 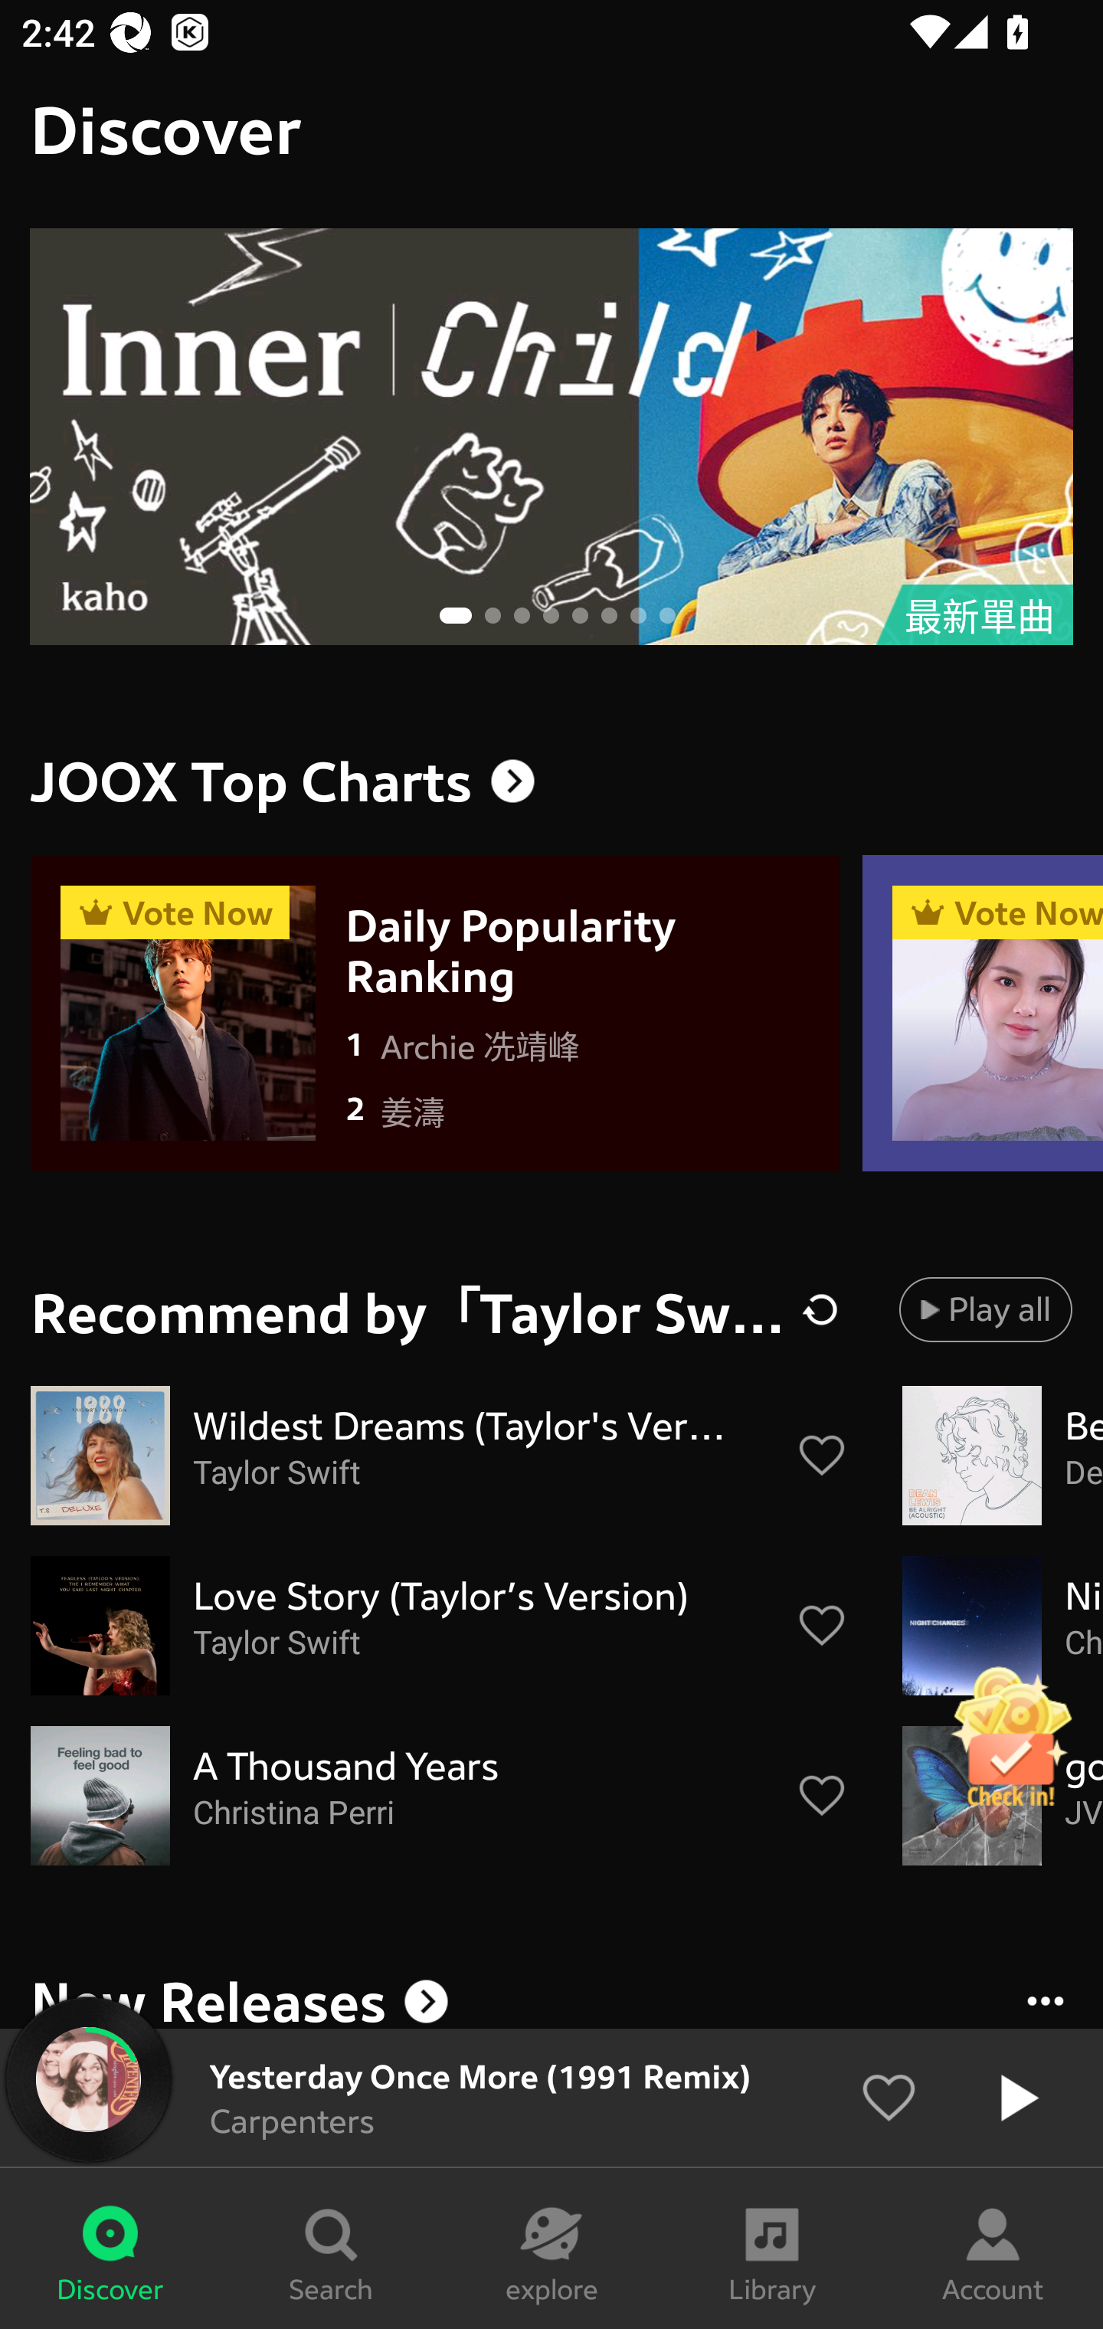 What do you see at coordinates (551, 437) in the screenshot?
I see `最新單曲  ` at bounding box center [551, 437].